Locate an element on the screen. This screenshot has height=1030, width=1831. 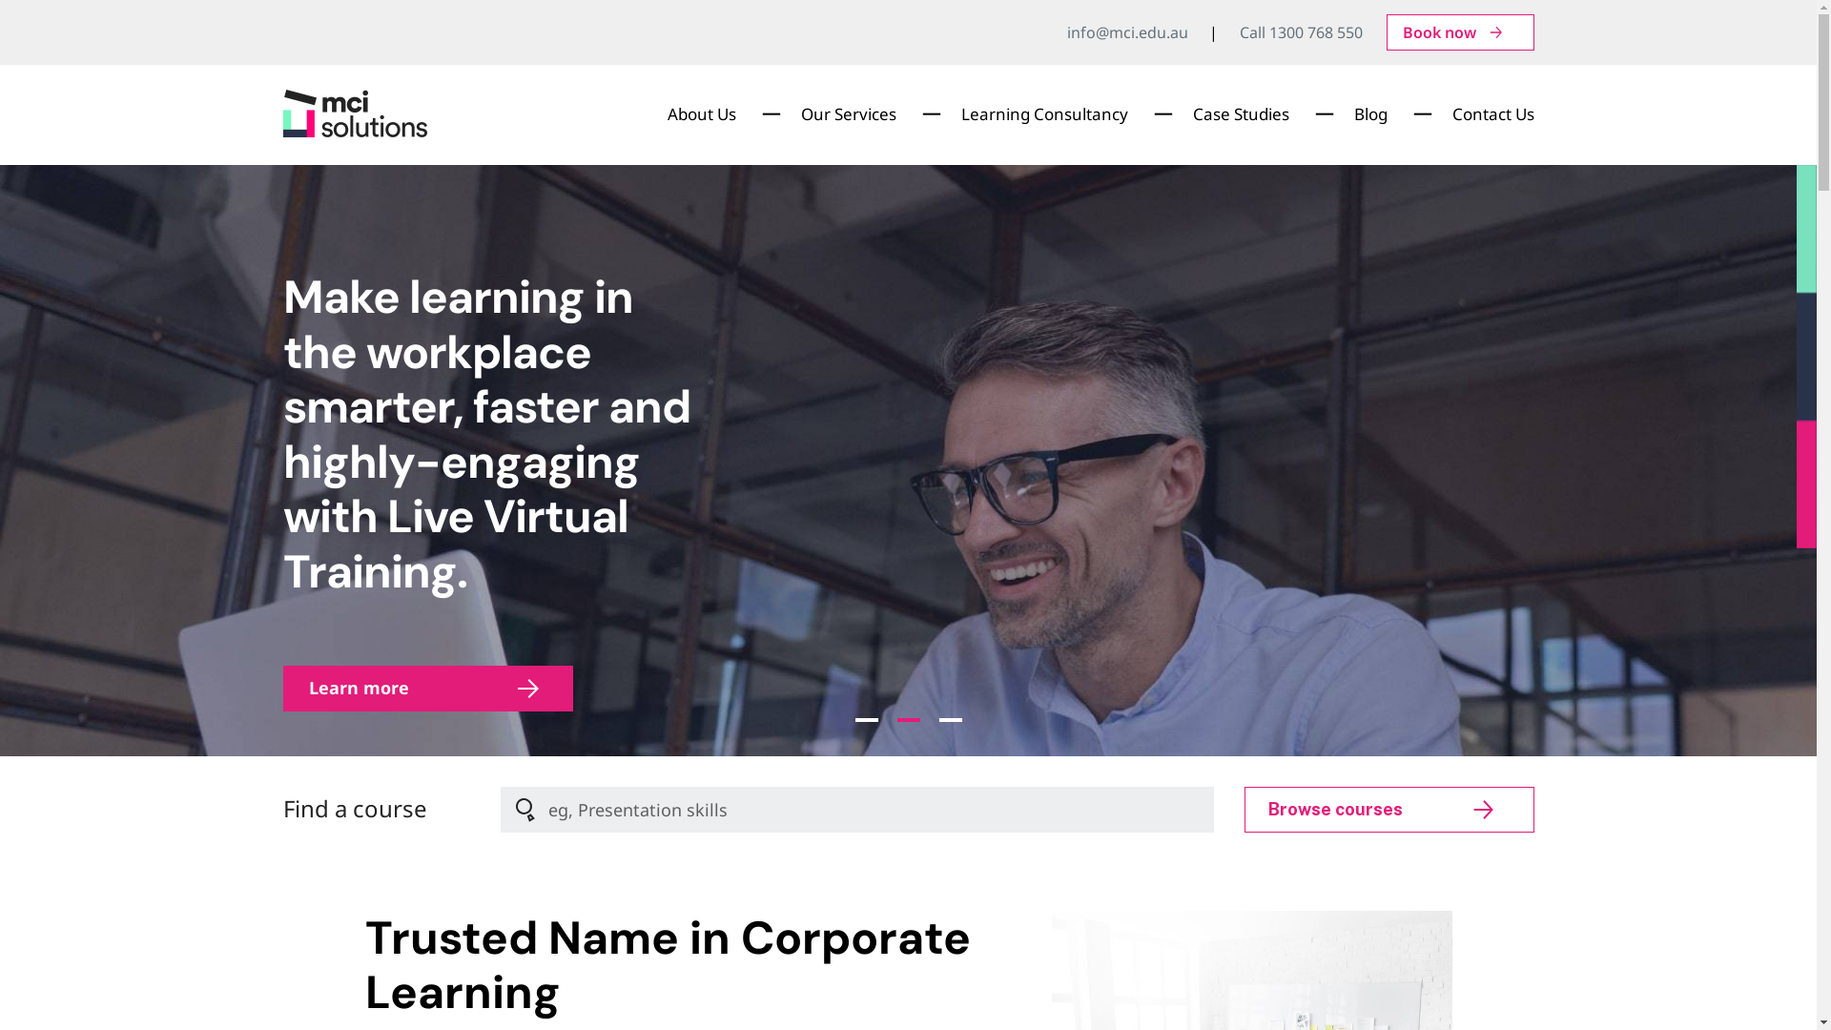
Browse courses is located at coordinates (1389, 810).